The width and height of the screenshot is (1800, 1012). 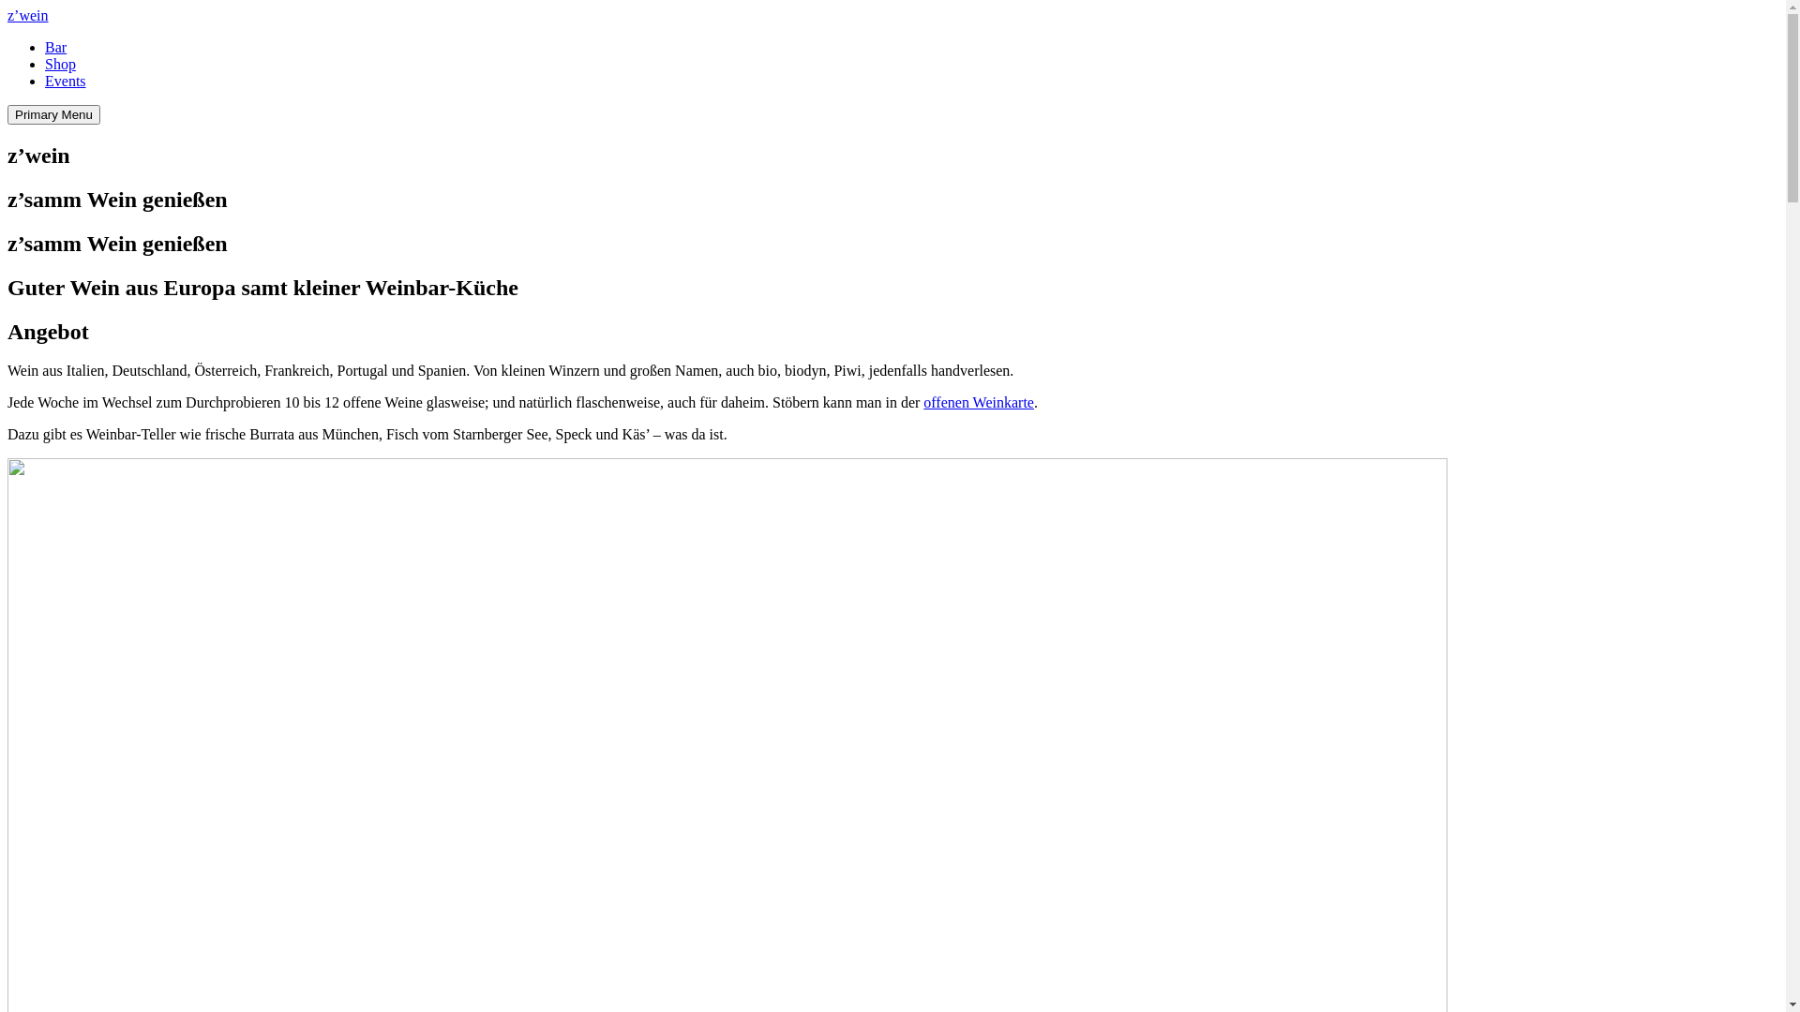 What do you see at coordinates (56, 47) in the screenshot?
I see `Bar` at bounding box center [56, 47].